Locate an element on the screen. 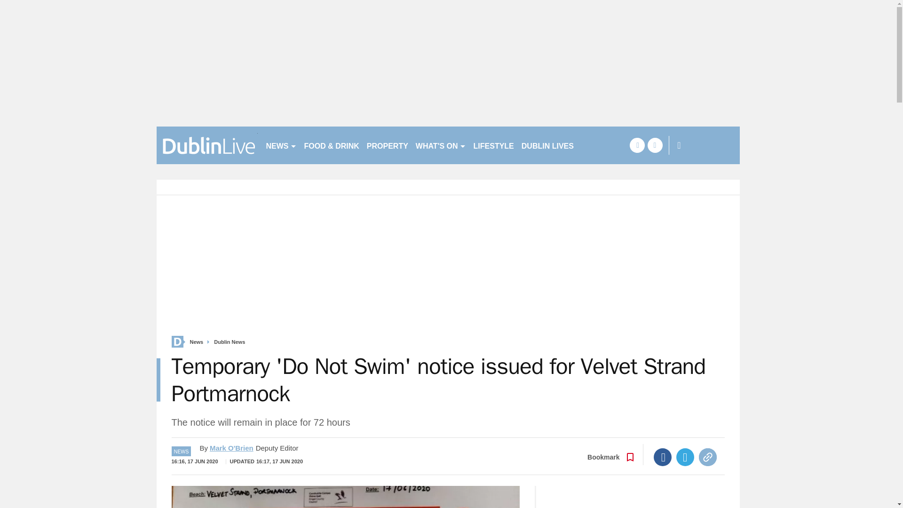  twitter is located at coordinates (655, 145).